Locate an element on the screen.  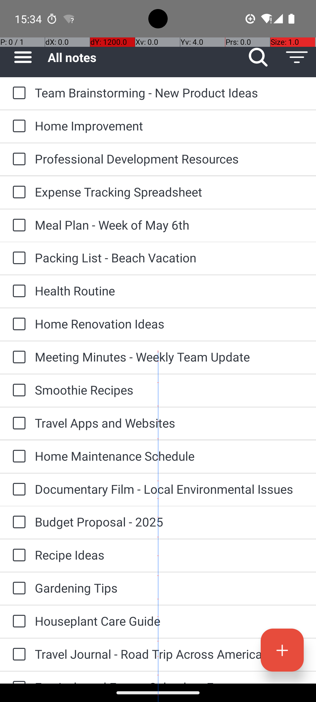
to-do: Professional Development Resources is located at coordinates (18, 159).